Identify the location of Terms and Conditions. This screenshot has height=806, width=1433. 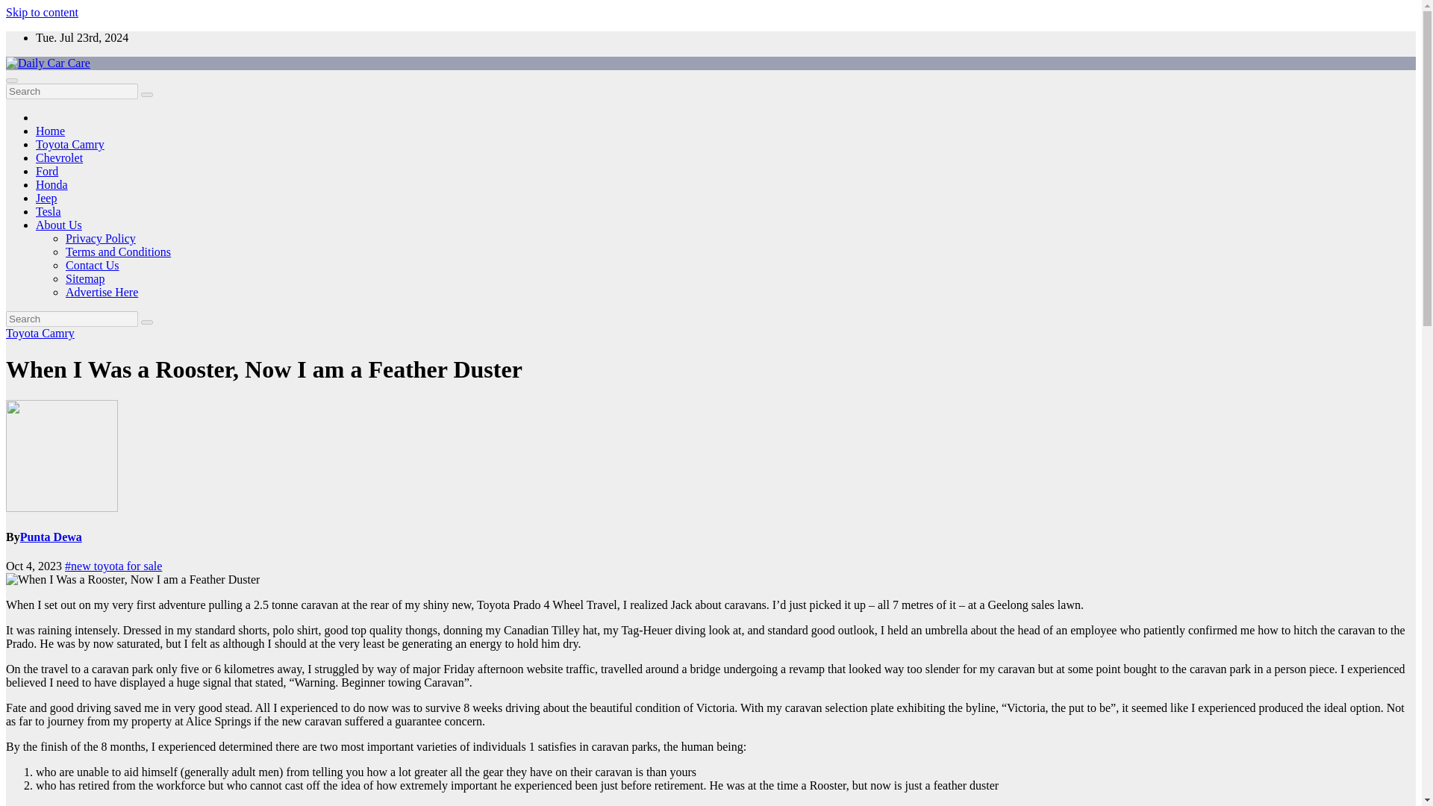
(118, 252).